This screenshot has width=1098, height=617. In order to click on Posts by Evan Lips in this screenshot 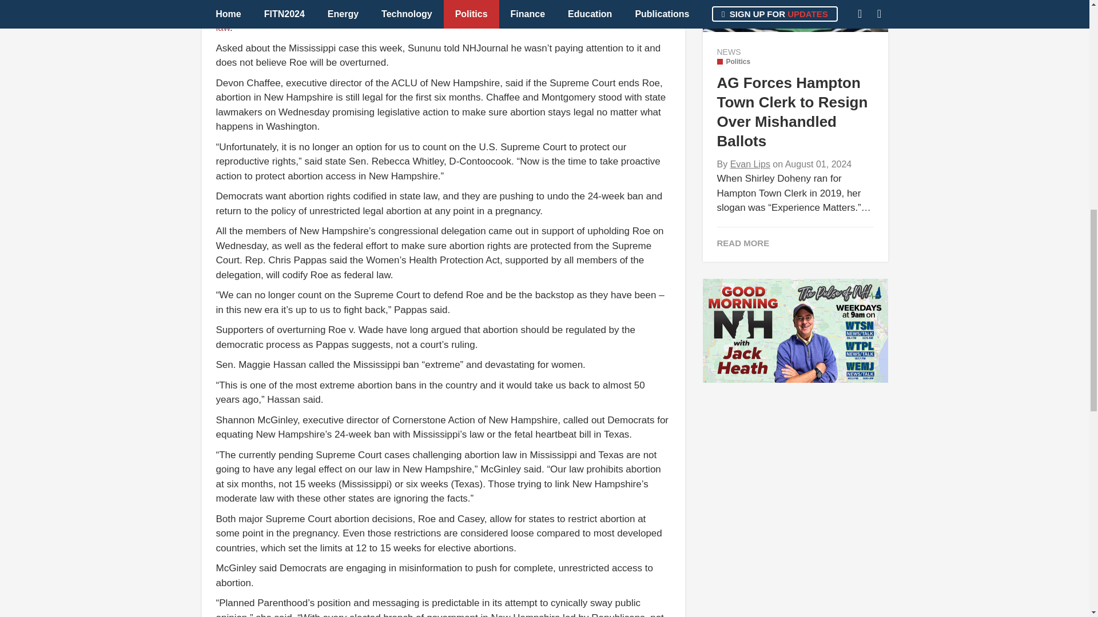, I will do `click(750, 163)`.